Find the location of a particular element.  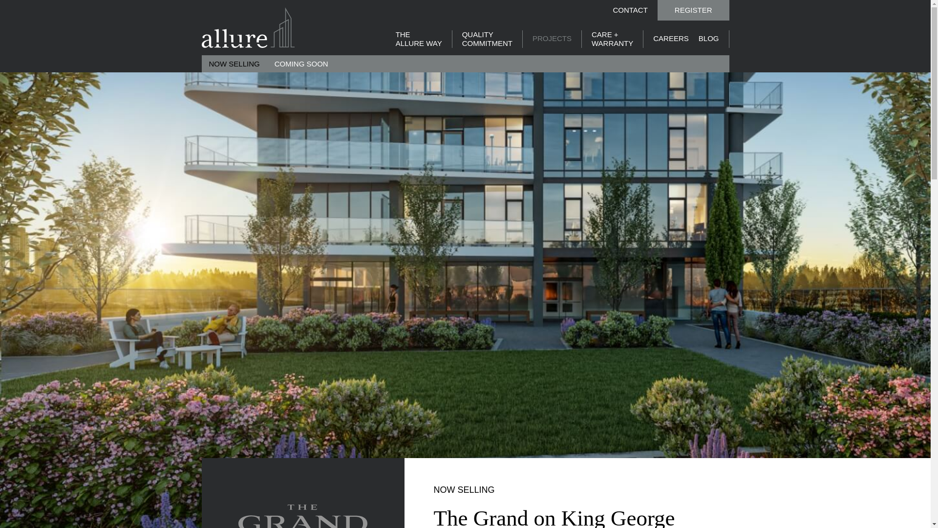

THE ALLURE WAY is located at coordinates (419, 39).